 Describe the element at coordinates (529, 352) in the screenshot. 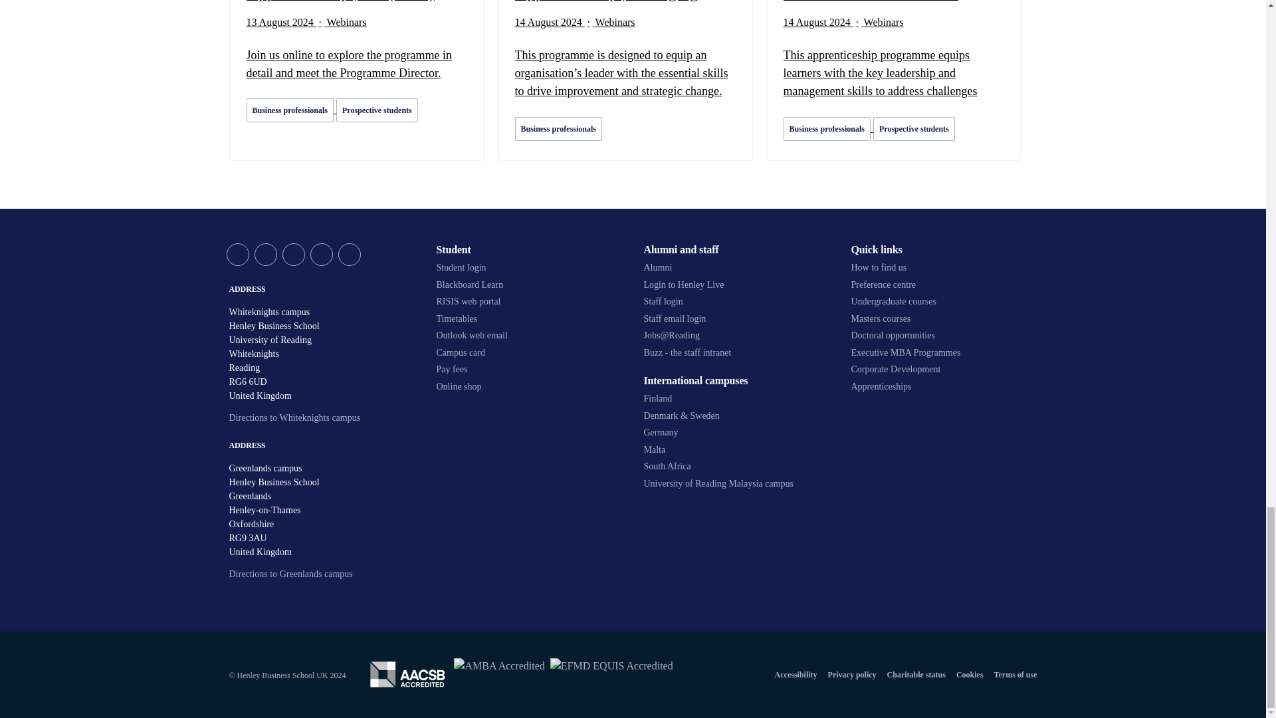

I see `Campus card` at that location.